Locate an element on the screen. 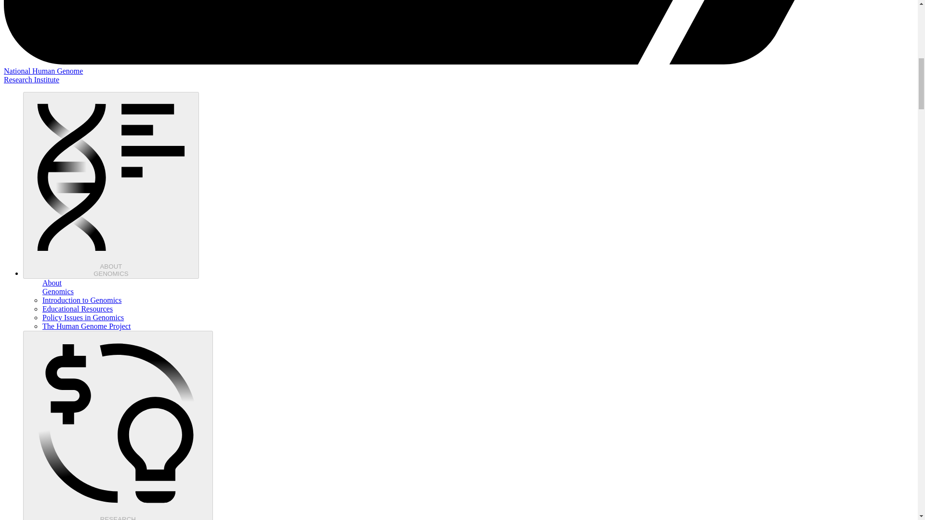 The image size is (925, 520). Educational Resources is located at coordinates (78, 309).